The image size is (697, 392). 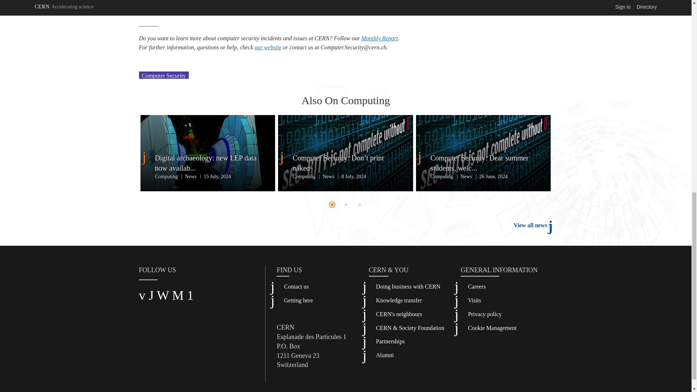 What do you see at coordinates (208, 163) in the screenshot?
I see `Digital archaeology: new LEP data now available to all` at bounding box center [208, 163].